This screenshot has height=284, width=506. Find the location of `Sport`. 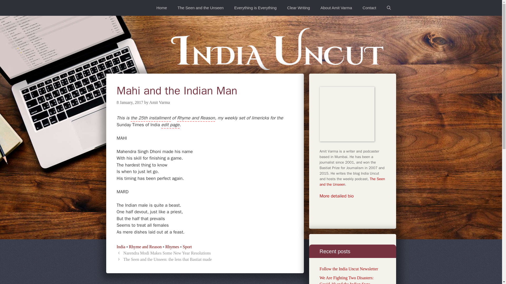

Sport is located at coordinates (187, 247).